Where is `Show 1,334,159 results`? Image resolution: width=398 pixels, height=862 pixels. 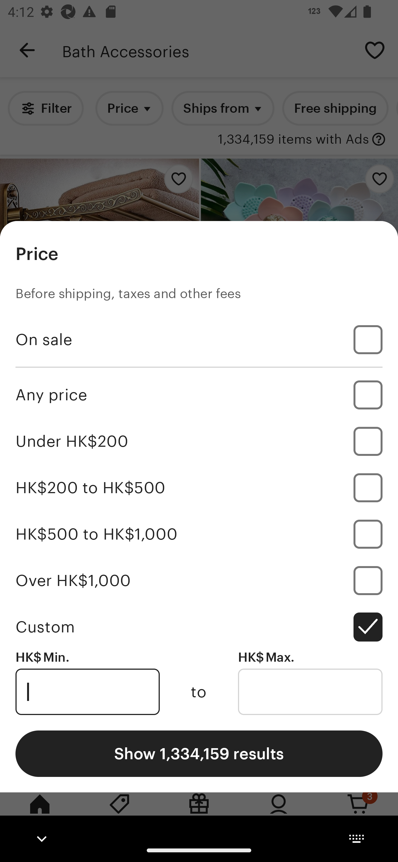 Show 1,334,159 results is located at coordinates (199, 753).